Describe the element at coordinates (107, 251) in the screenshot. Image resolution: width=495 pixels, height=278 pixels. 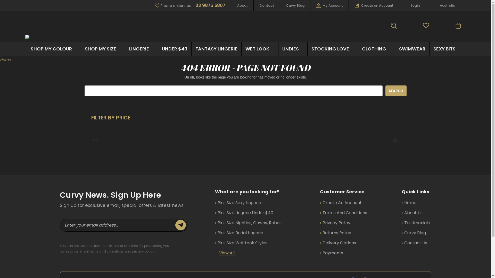
I see `terms and conditions` at that location.